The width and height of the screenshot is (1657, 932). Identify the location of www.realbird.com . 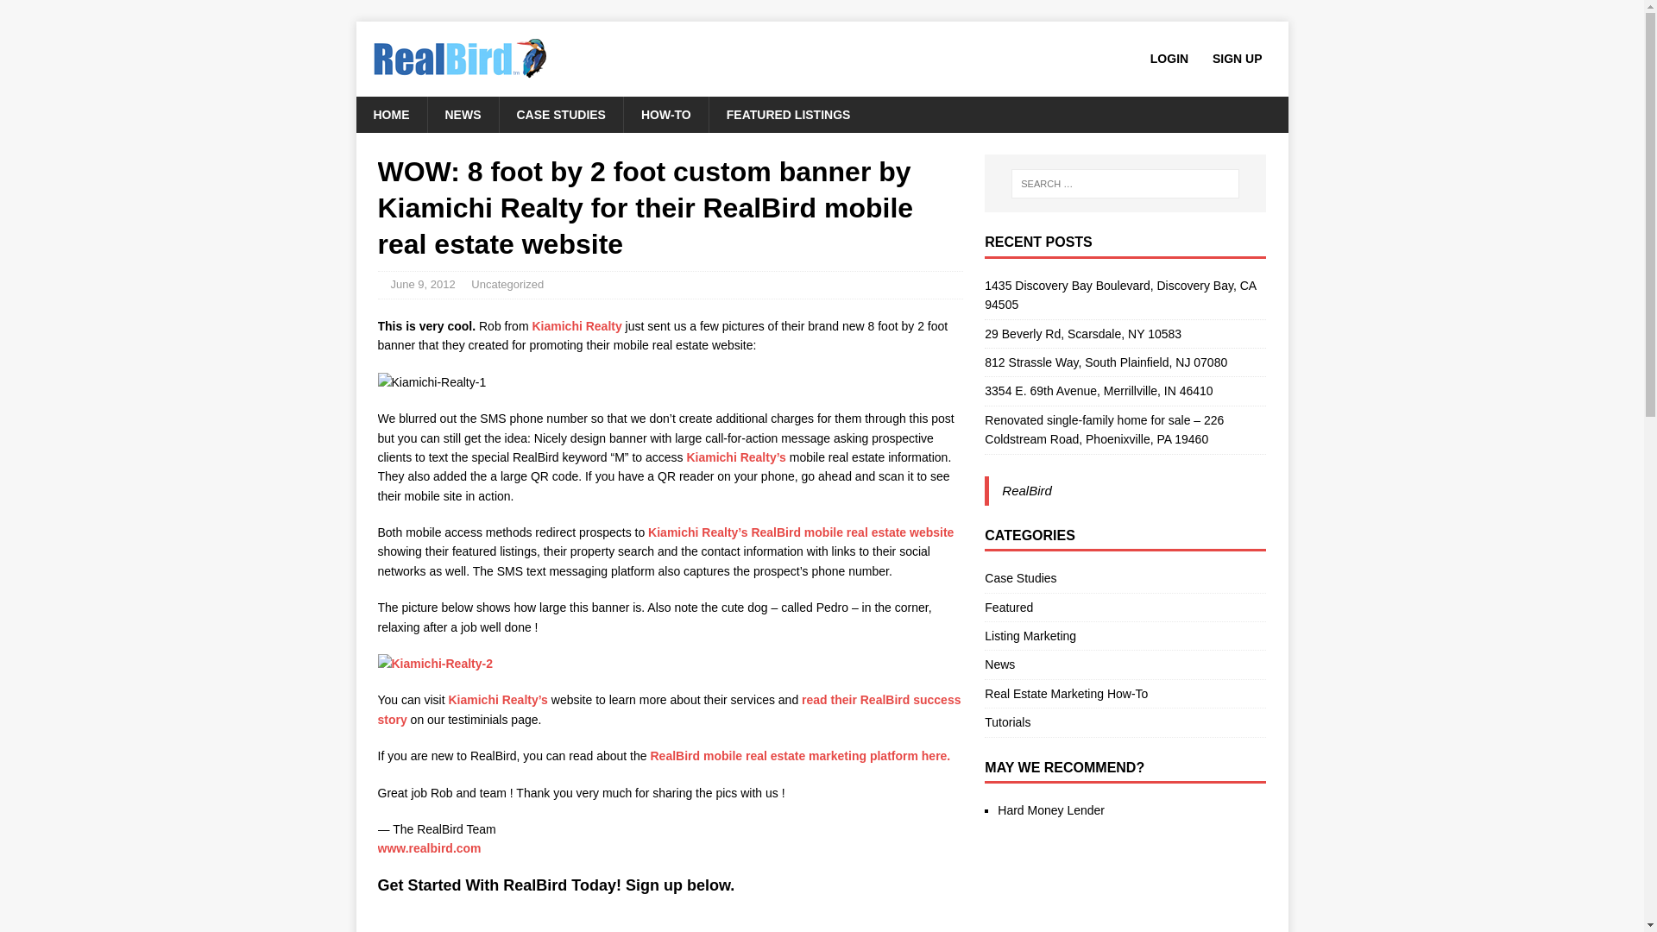
(432, 848).